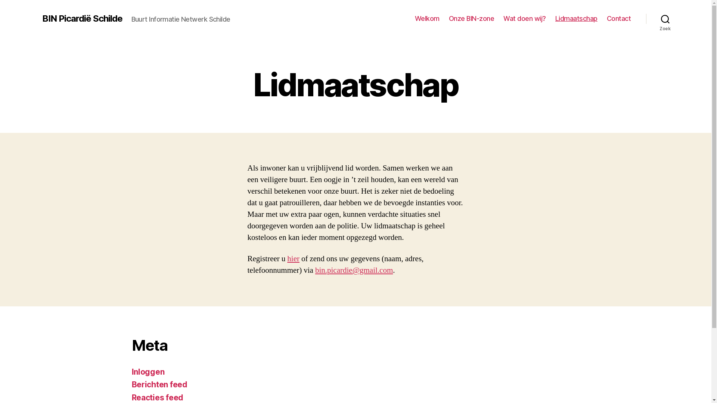  I want to click on Contact, so click(619, 19).